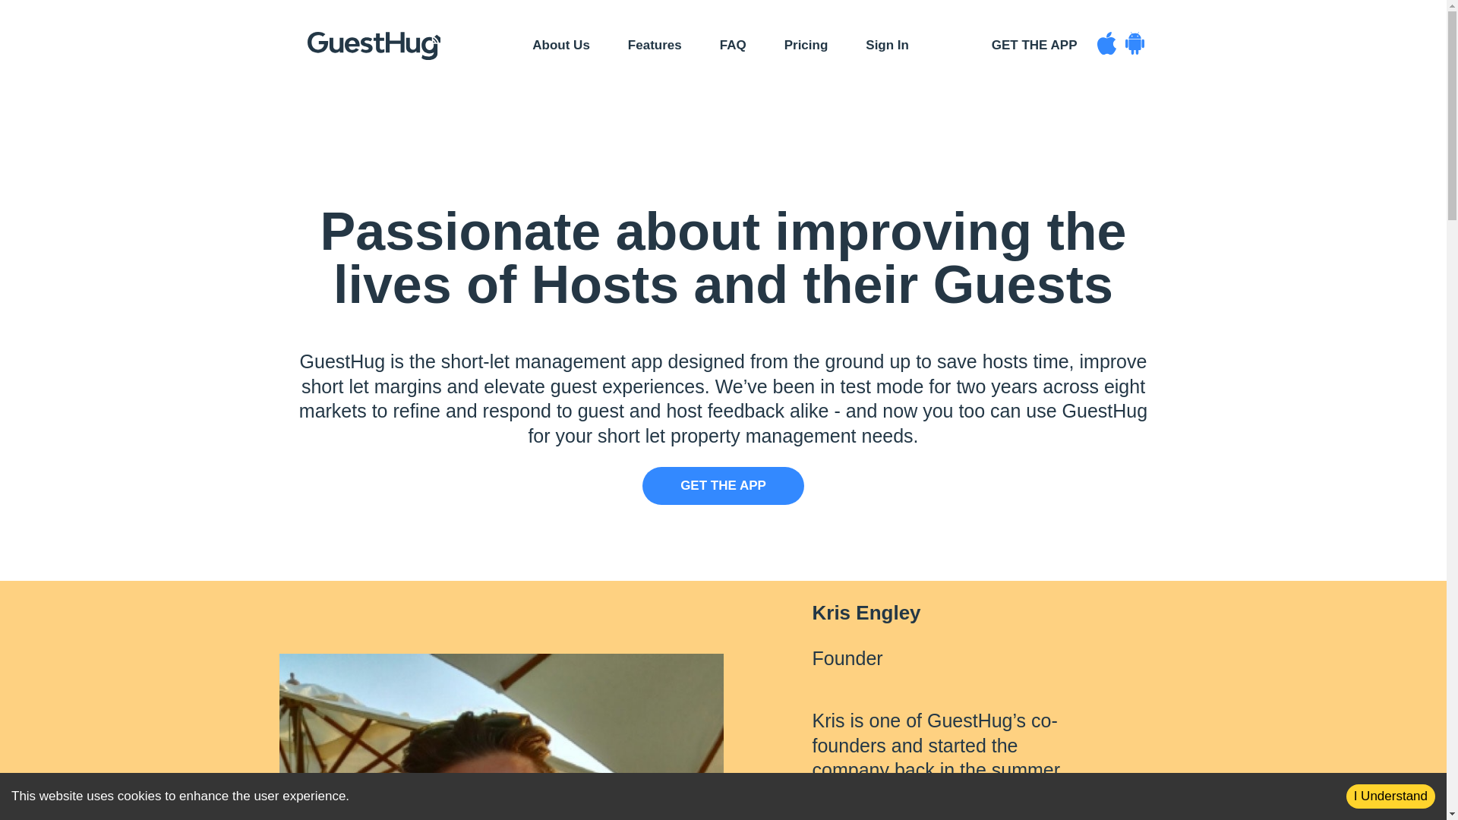 Image resolution: width=1458 pixels, height=820 pixels. What do you see at coordinates (732, 45) in the screenshot?
I see `FAQ` at bounding box center [732, 45].